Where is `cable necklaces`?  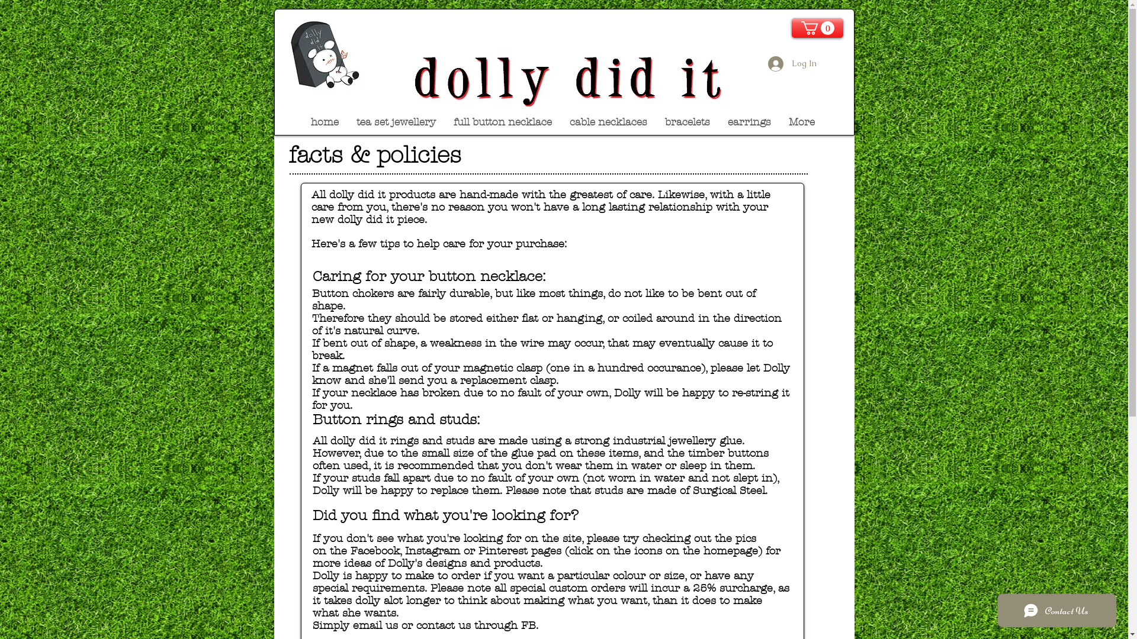 cable necklaces is located at coordinates (609, 121).